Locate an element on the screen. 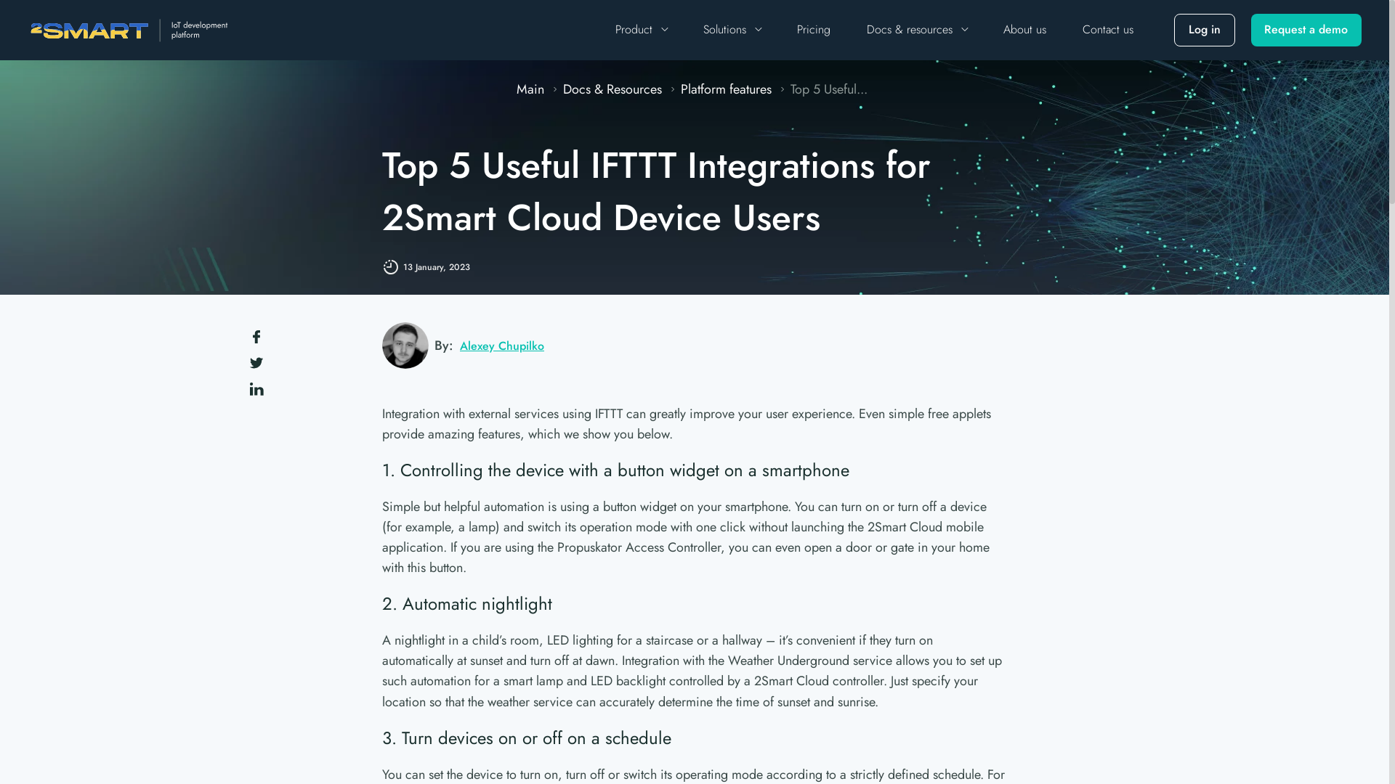 The width and height of the screenshot is (1395, 784). Main is located at coordinates (532, 89).